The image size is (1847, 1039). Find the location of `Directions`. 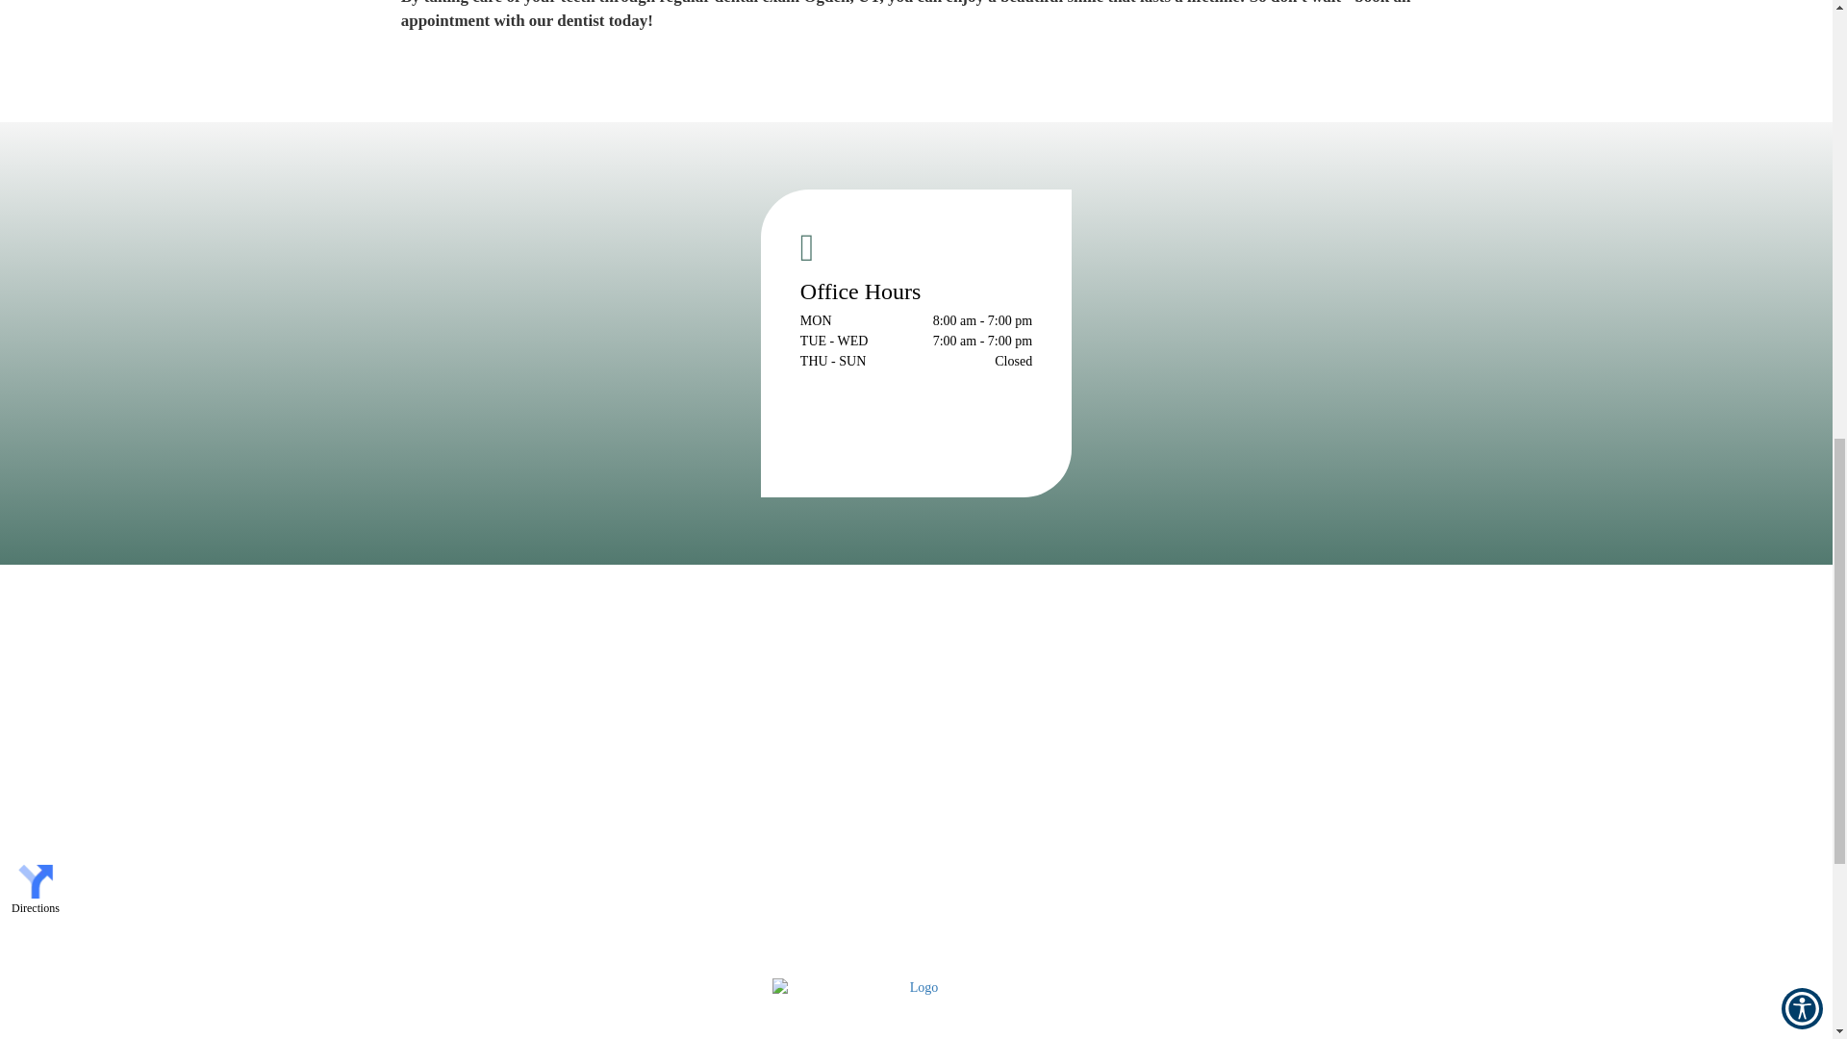

Directions is located at coordinates (36, 889).